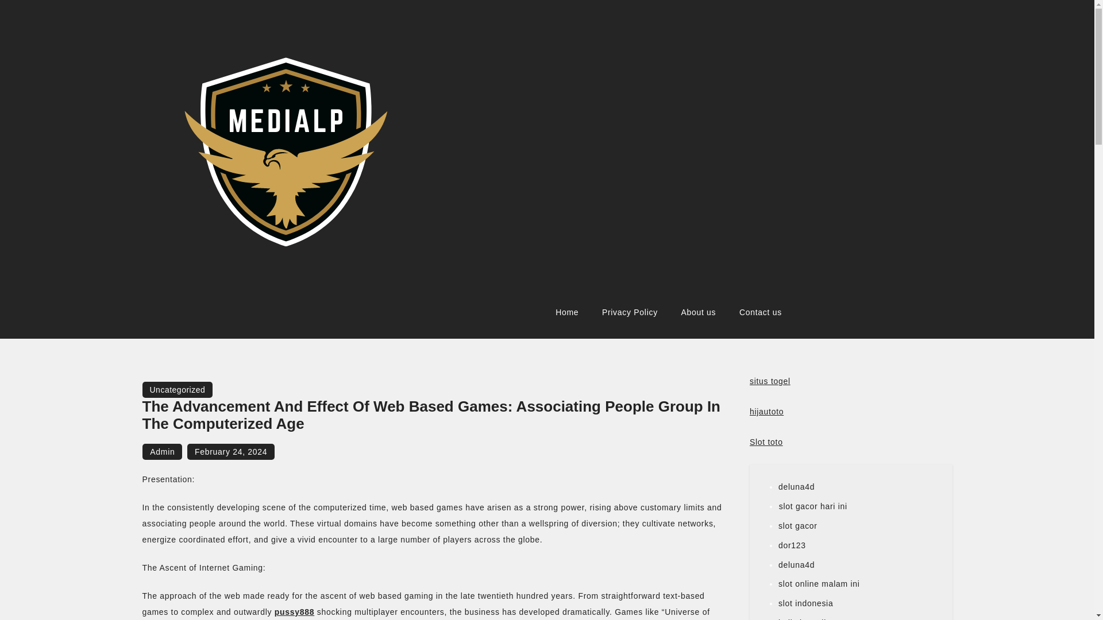 Image resolution: width=1103 pixels, height=620 pixels. What do you see at coordinates (231, 452) in the screenshot?
I see `February 24, 2024` at bounding box center [231, 452].